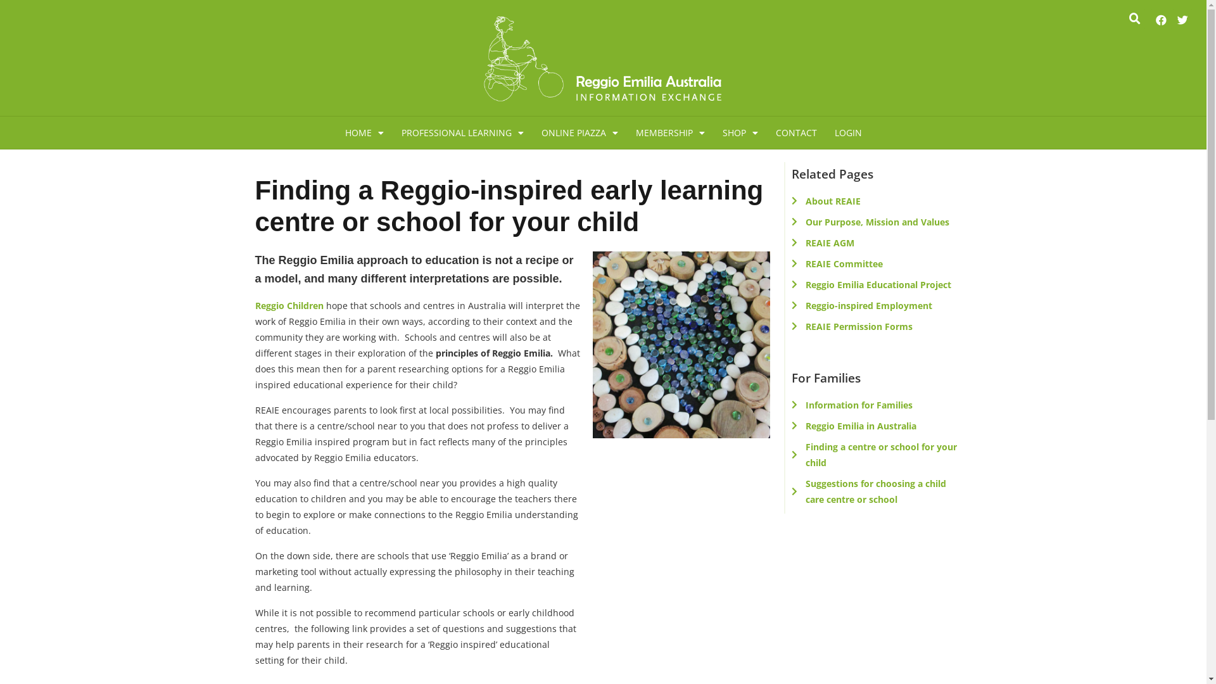 The image size is (1216, 684). Describe the element at coordinates (875, 405) in the screenshot. I see `Information for Families` at that location.